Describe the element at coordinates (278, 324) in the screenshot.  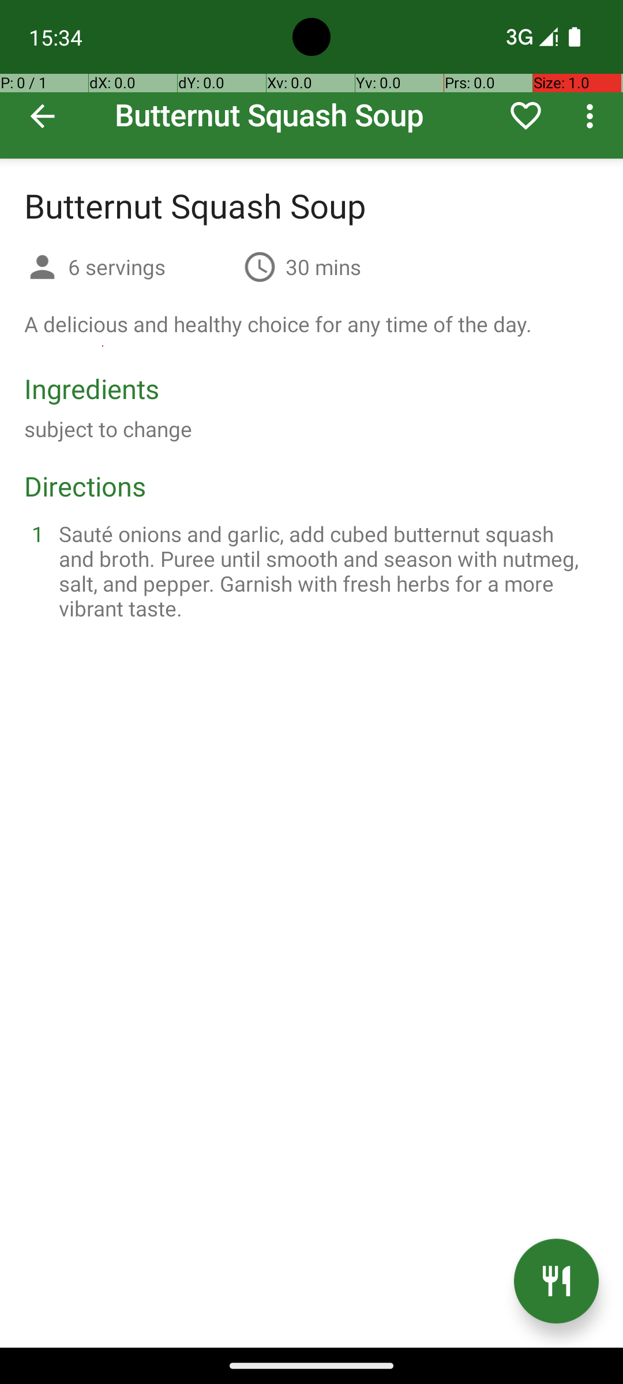
I see `A delicious and healthy choice for any time of the day.` at that location.